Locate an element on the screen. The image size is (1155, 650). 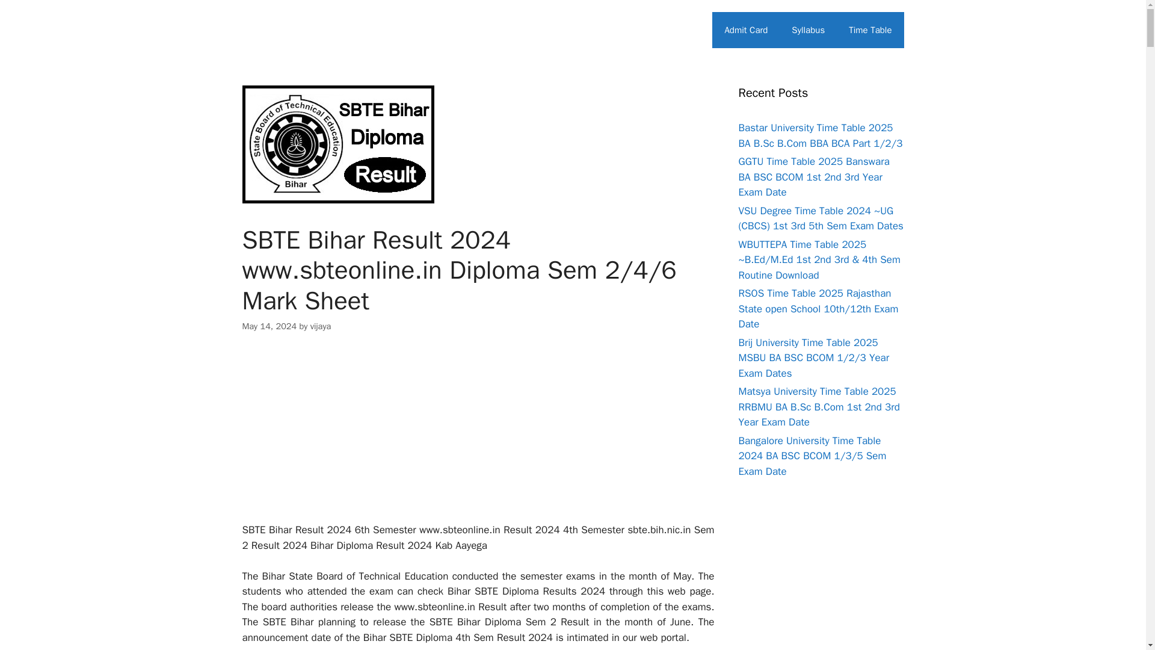
Admit Card is located at coordinates (746, 30).